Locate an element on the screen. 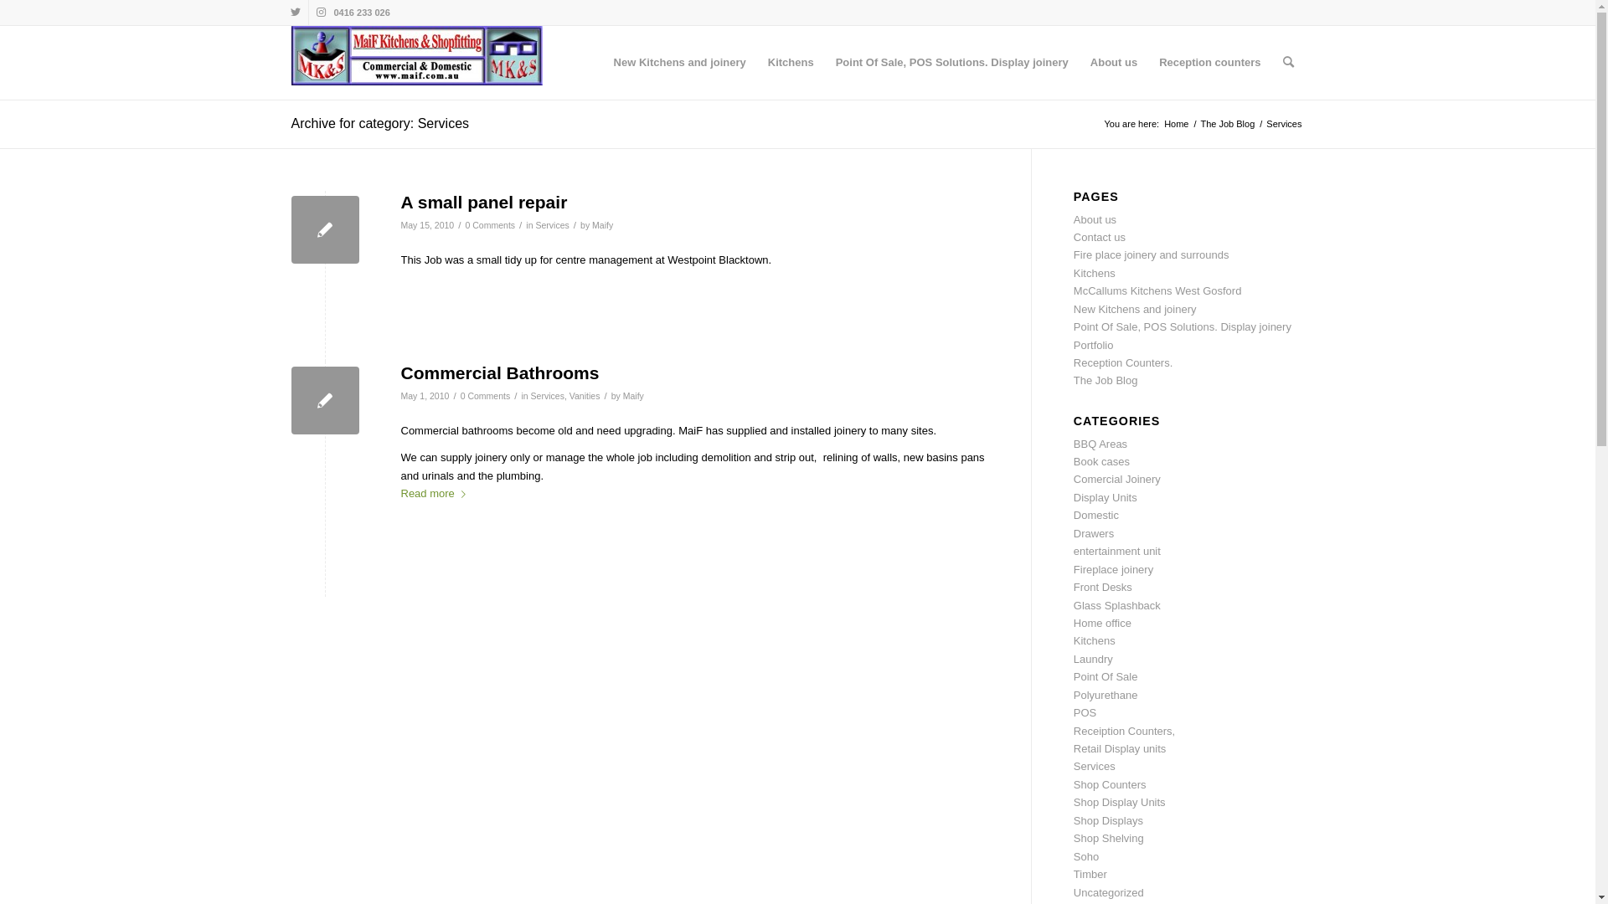 This screenshot has height=904, width=1608. Polyurethane is located at coordinates (1105, 695).